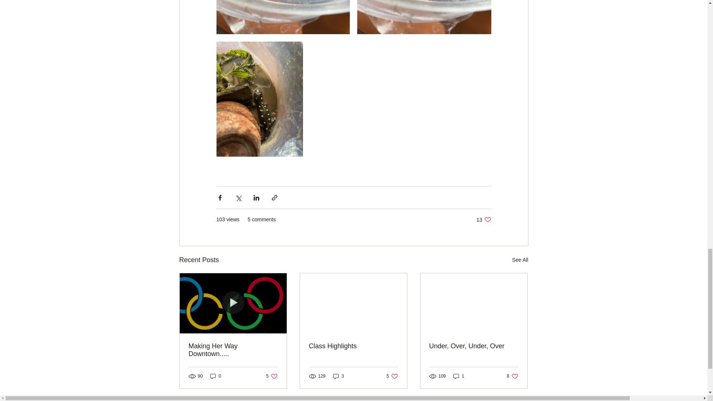 The image size is (713, 401). What do you see at coordinates (272, 376) in the screenshot?
I see `3` at bounding box center [272, 376].